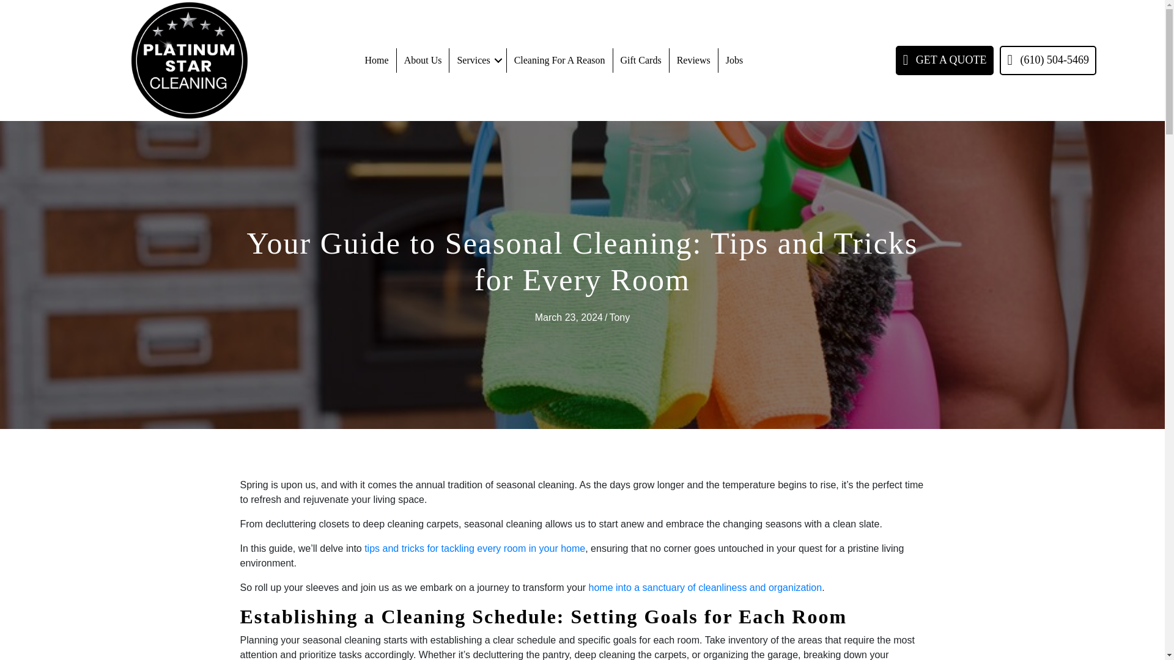 The image size is (1174, 660). What do you see at coordinates (706, 587) in the screenshot?
I see `home into a sanctuary of cleanliness and organization` at bounding box center [706, 587].